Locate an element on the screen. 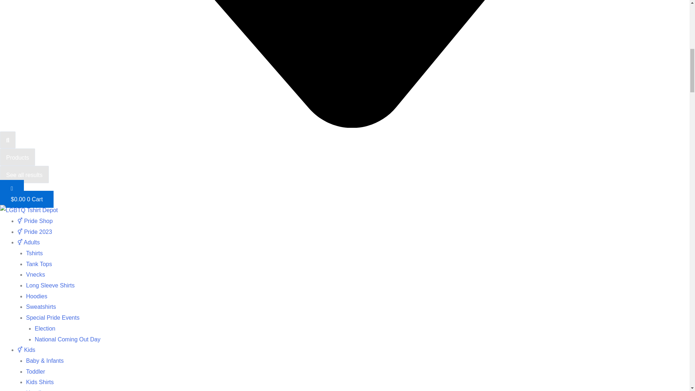 The width and height of the screenshot is (695, 391). Vnecks is located at coordinates (35, 274).